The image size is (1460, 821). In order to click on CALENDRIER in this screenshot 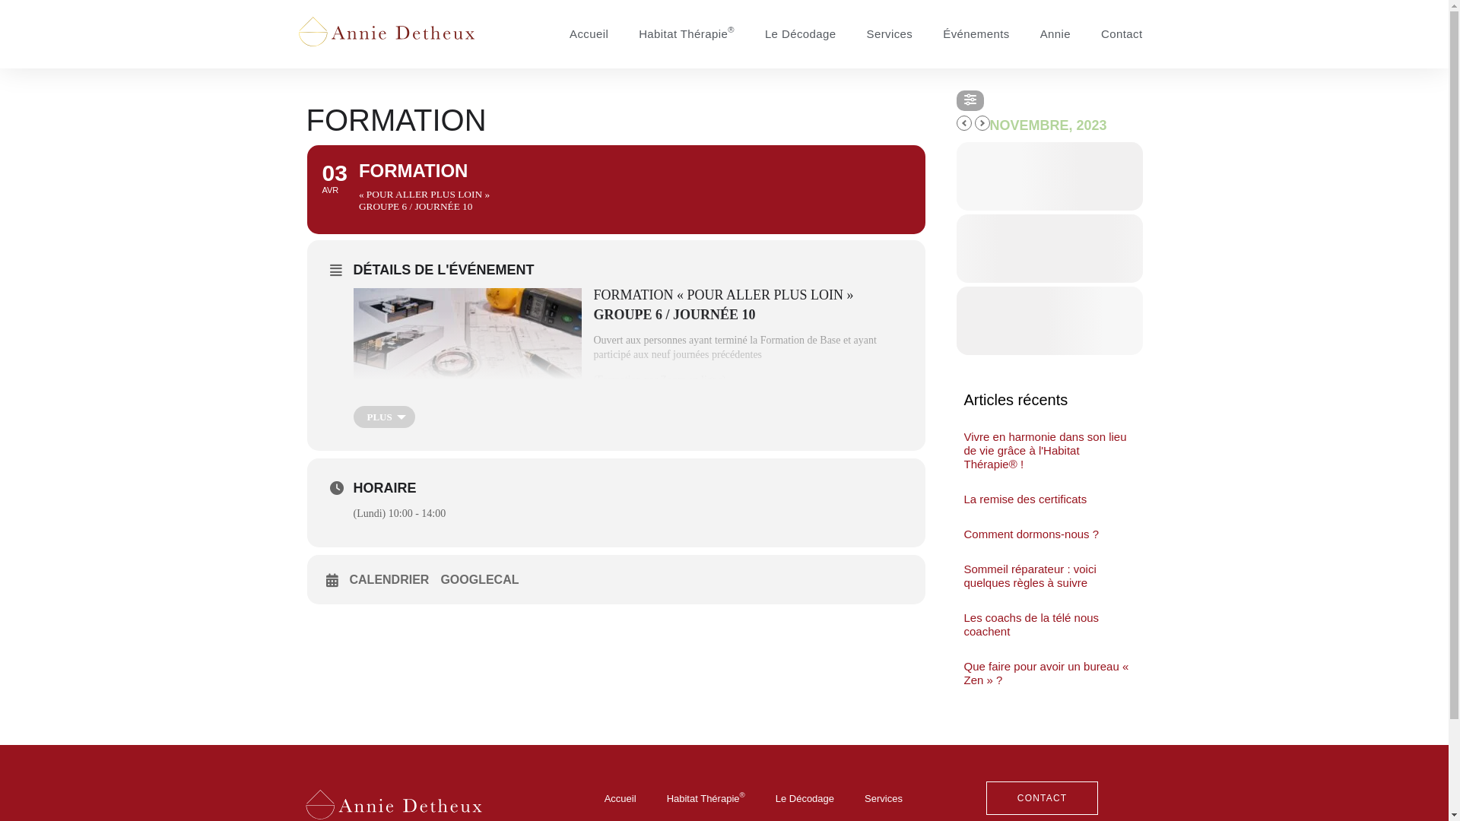, I will do `click(395, 580)`.